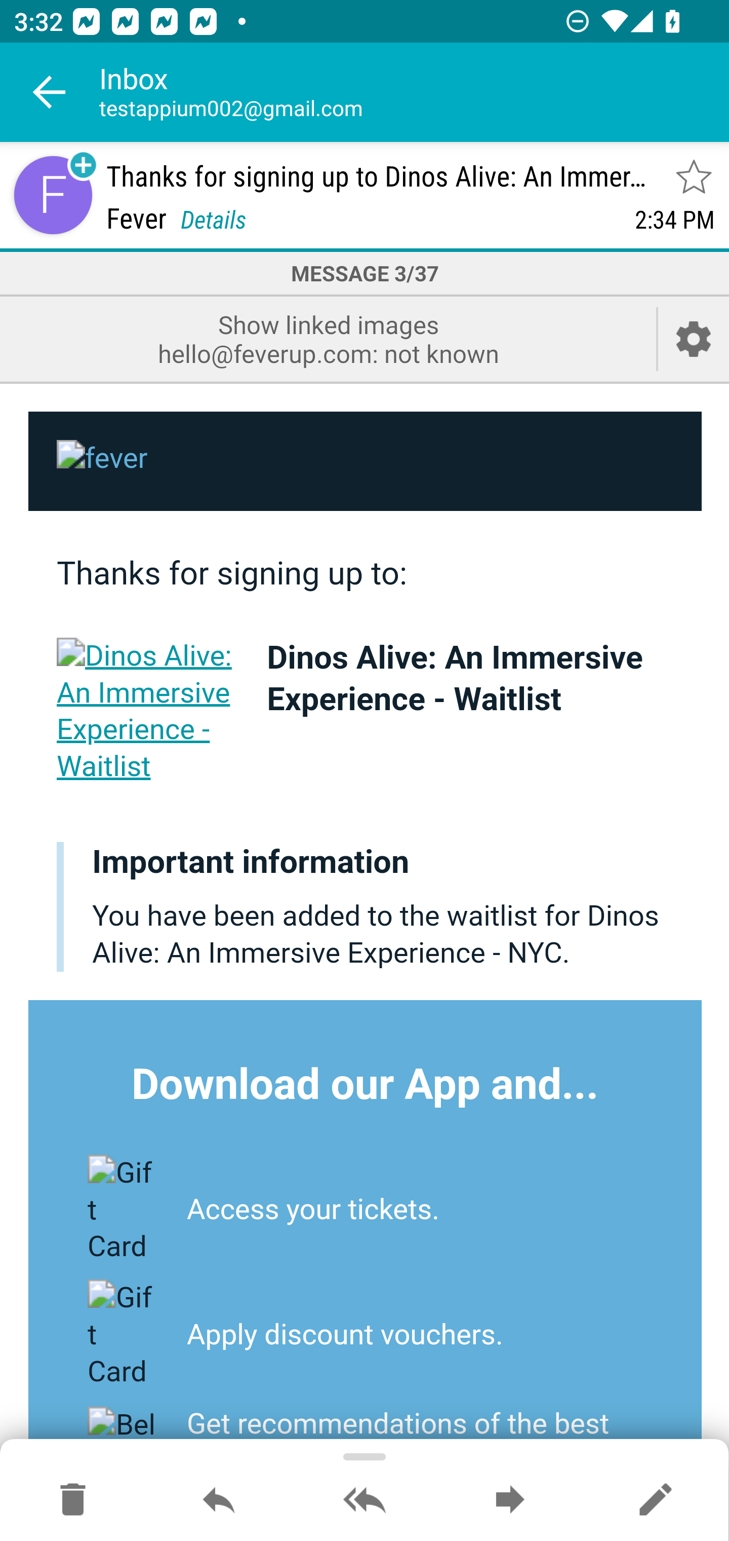 The width and height of the screenshot is (729, 1541). I want to click on Reply as new, so click(655, 1500).